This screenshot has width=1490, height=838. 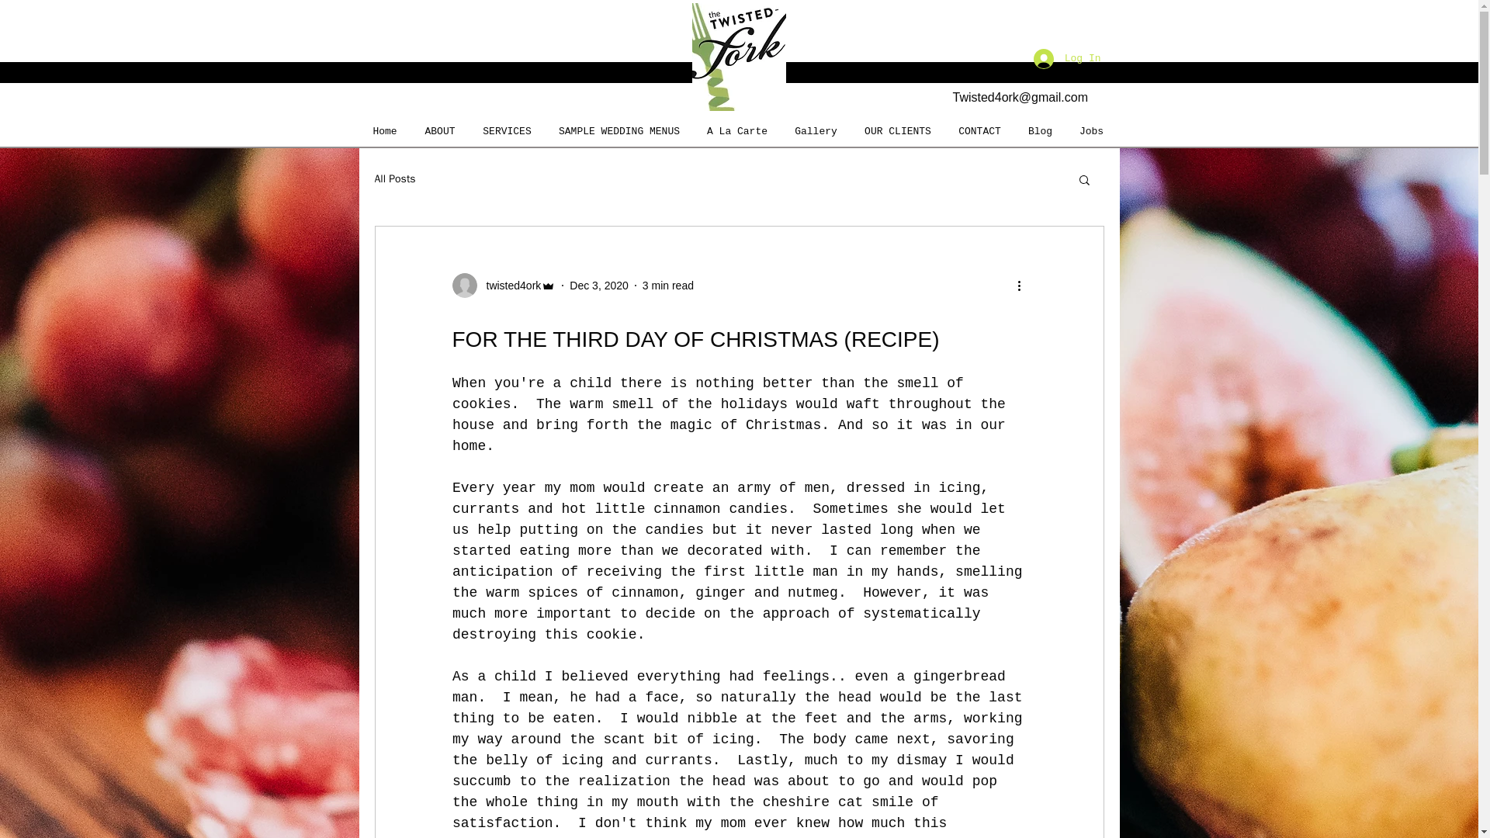 What do you see at coordinates (394, 178) in the screenshot?
I see `All Posts` at bounding box center [394, 178].